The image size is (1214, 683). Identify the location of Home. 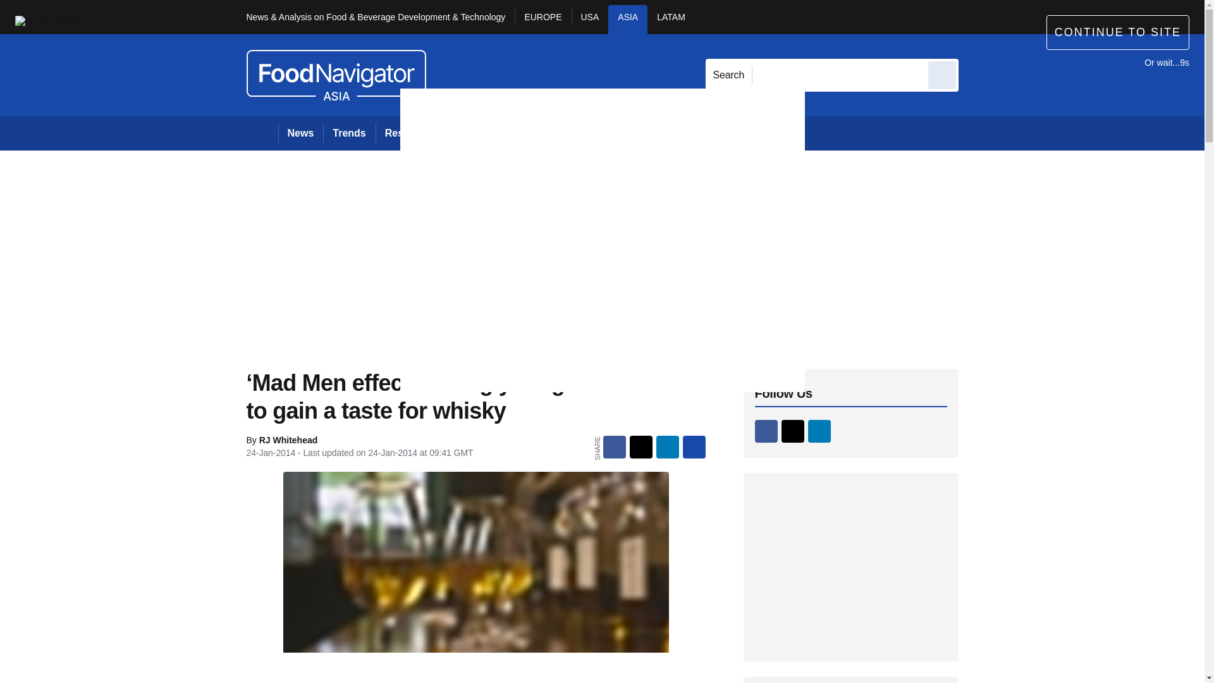
(262, 133).